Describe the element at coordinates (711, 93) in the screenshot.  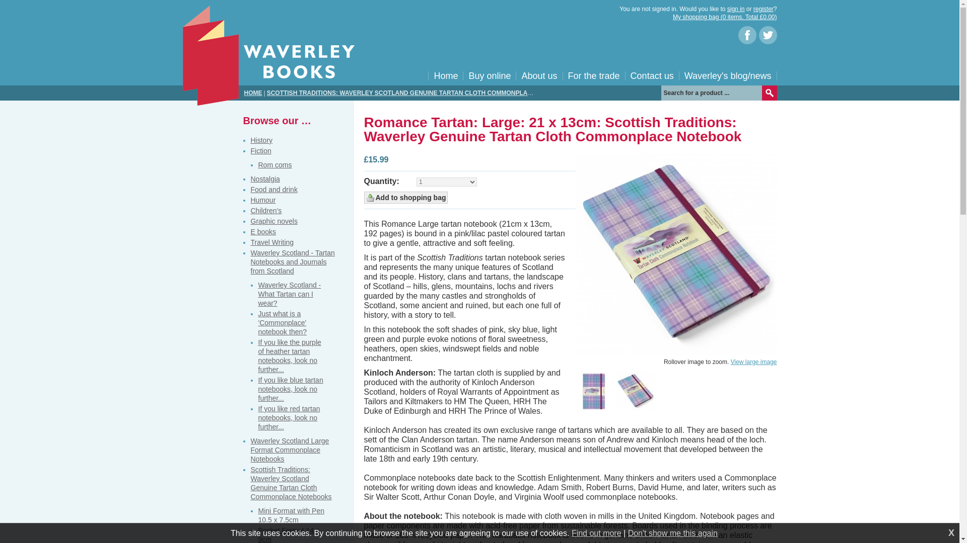
I see `Search for a product ...` at that location.